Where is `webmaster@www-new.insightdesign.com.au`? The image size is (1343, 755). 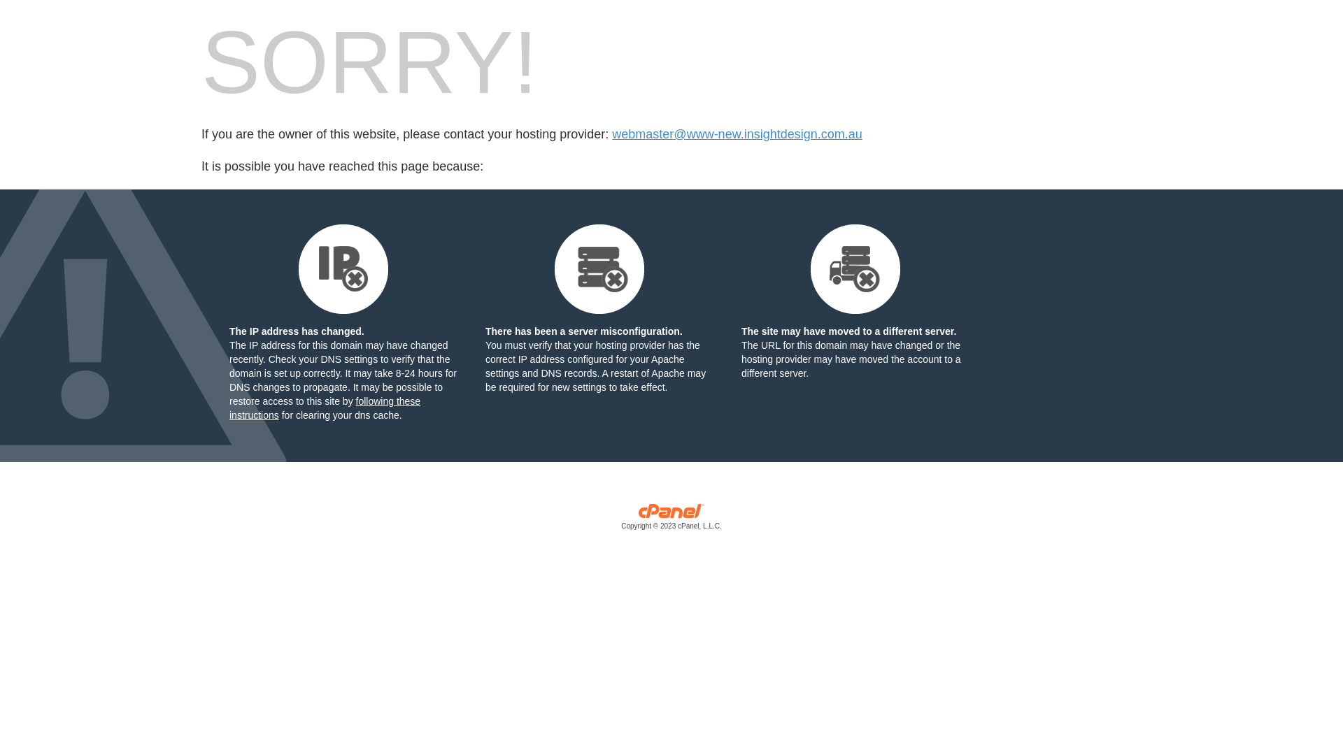 webmaster@www-new.insightdesign.com.au is located at coordinates (737, 134).